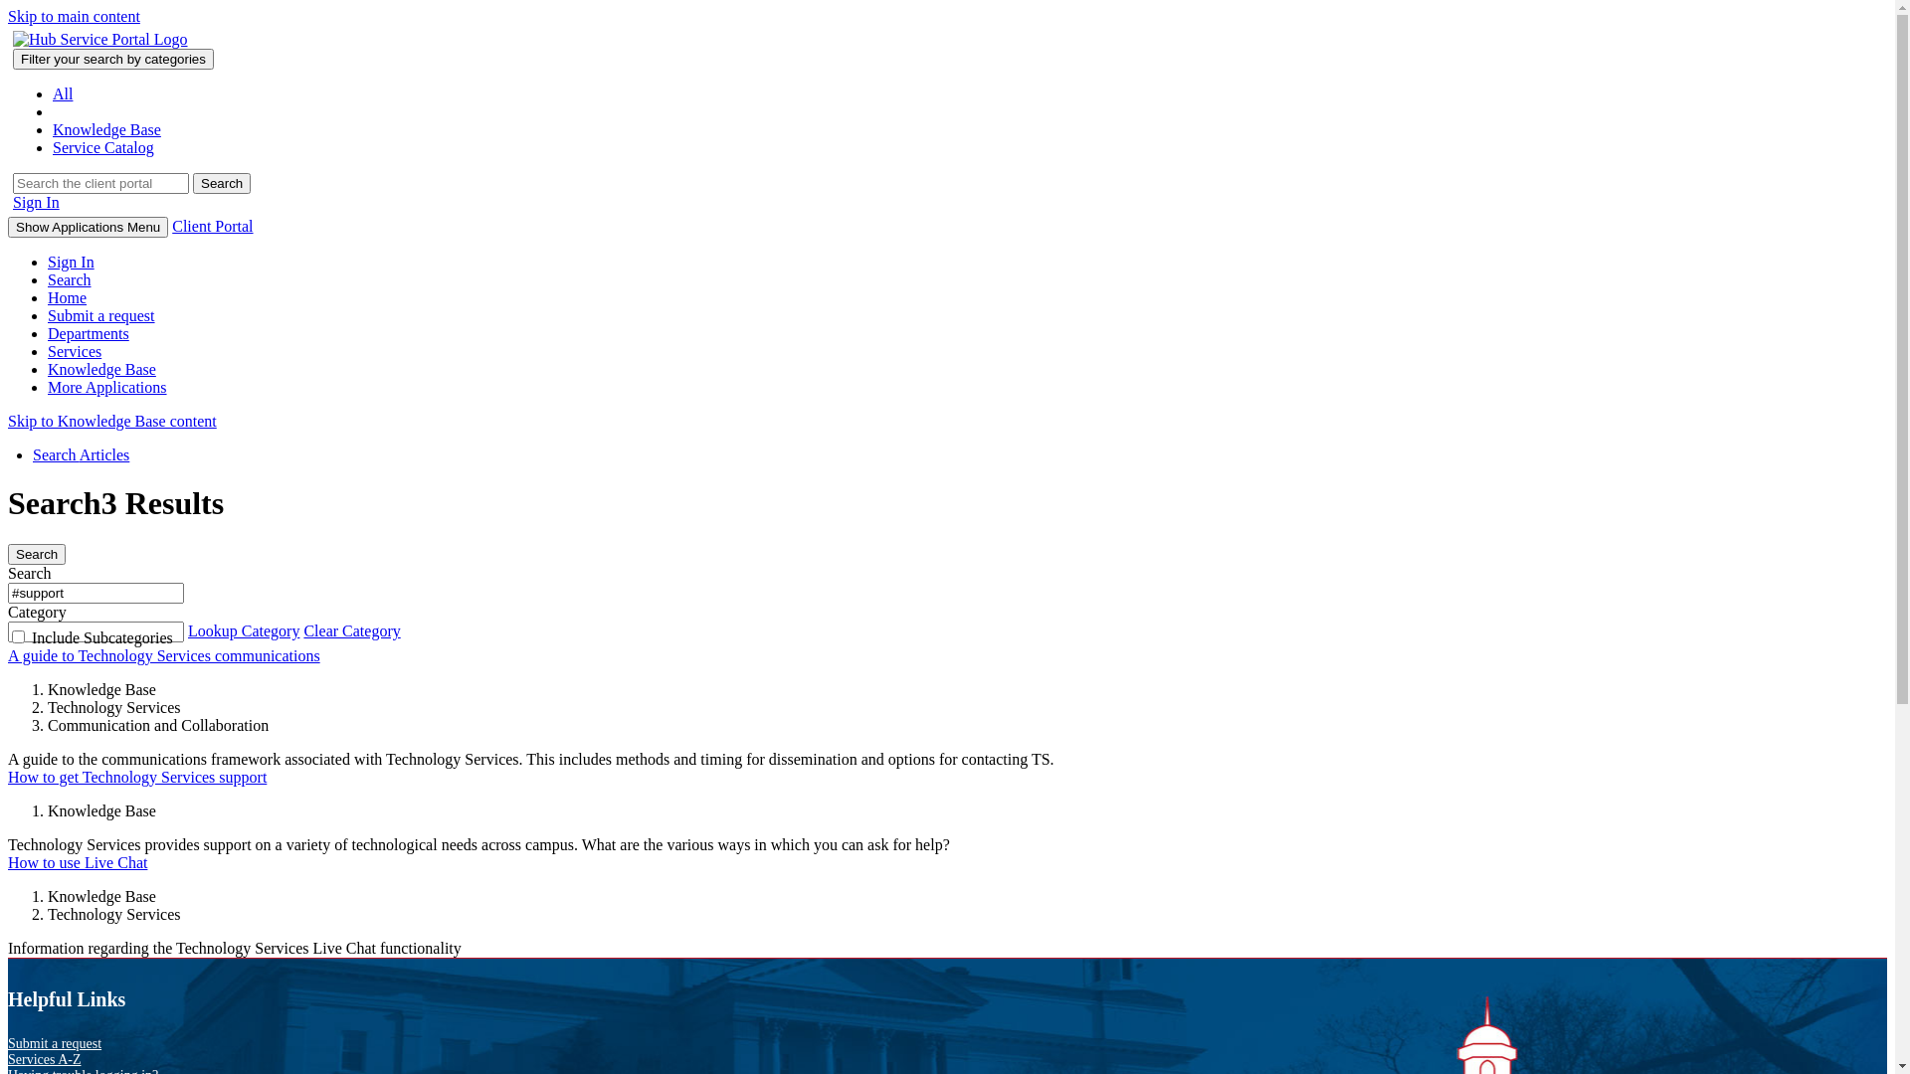  I want to click on Client Portal, so click(213, 227).